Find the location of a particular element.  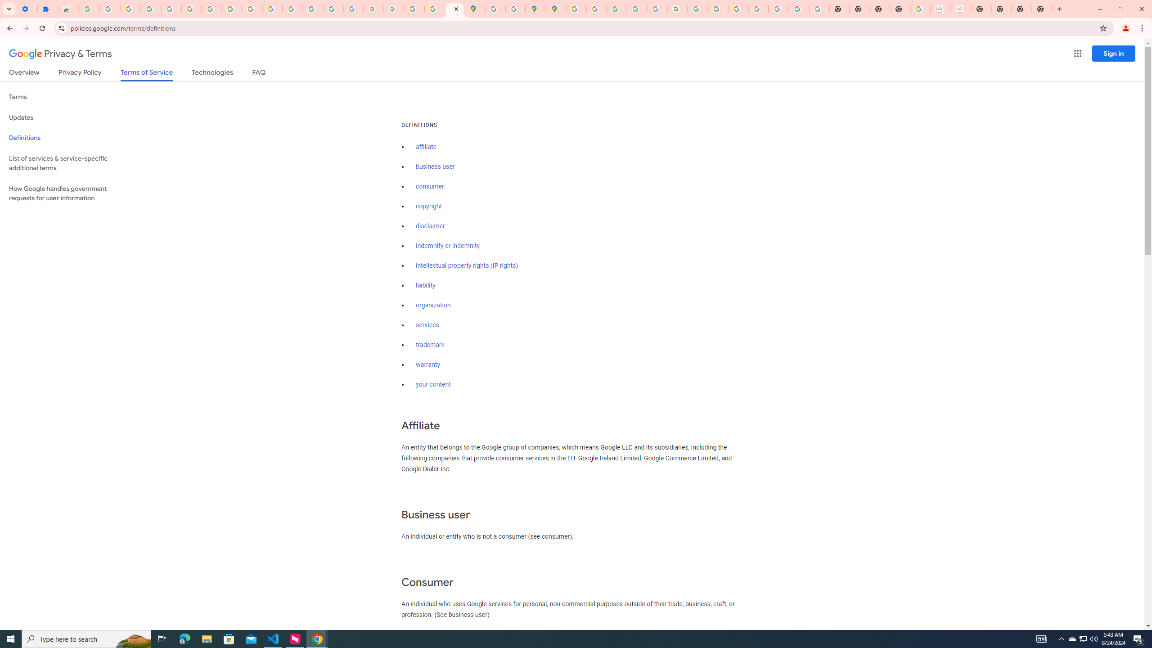

YouTube is located at coordinates (697, 9).